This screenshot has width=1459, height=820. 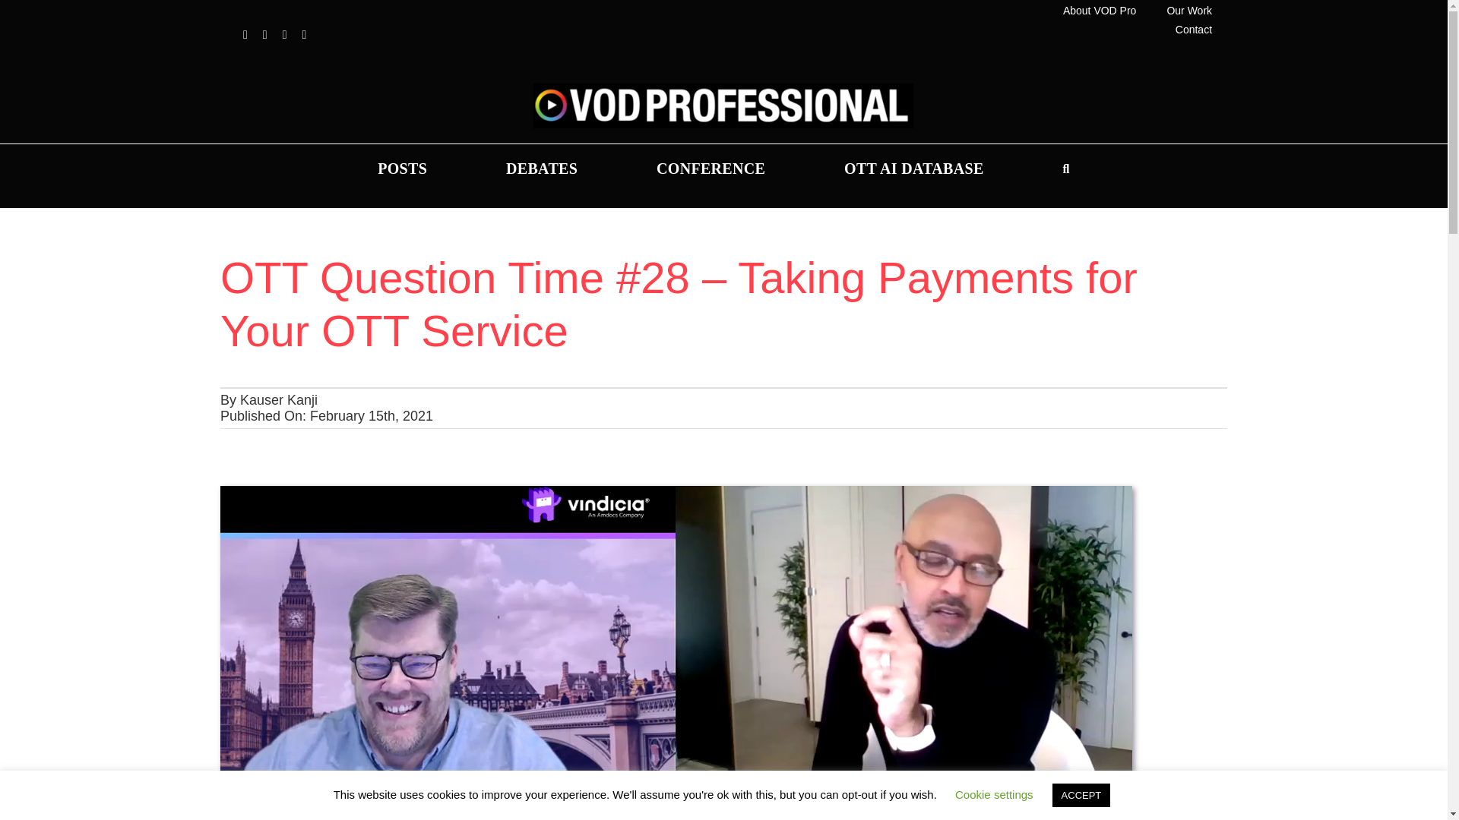 I want to click on Cookie settings, so click(x=994, y=794).